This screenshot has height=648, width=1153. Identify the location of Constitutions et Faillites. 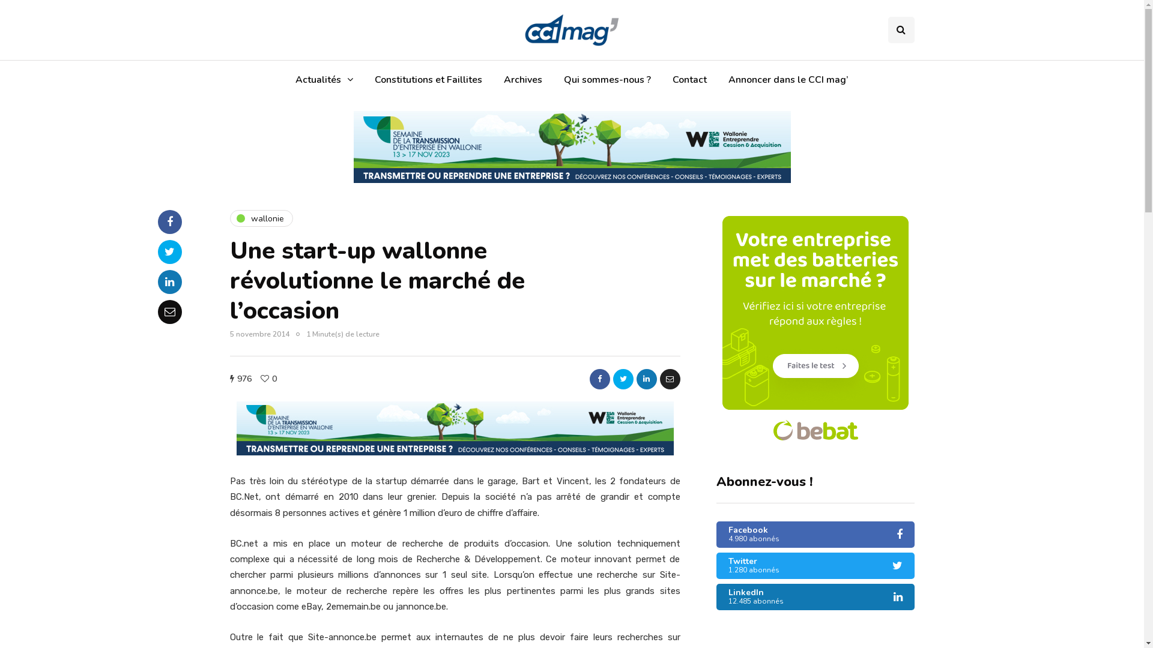
(429, 80).